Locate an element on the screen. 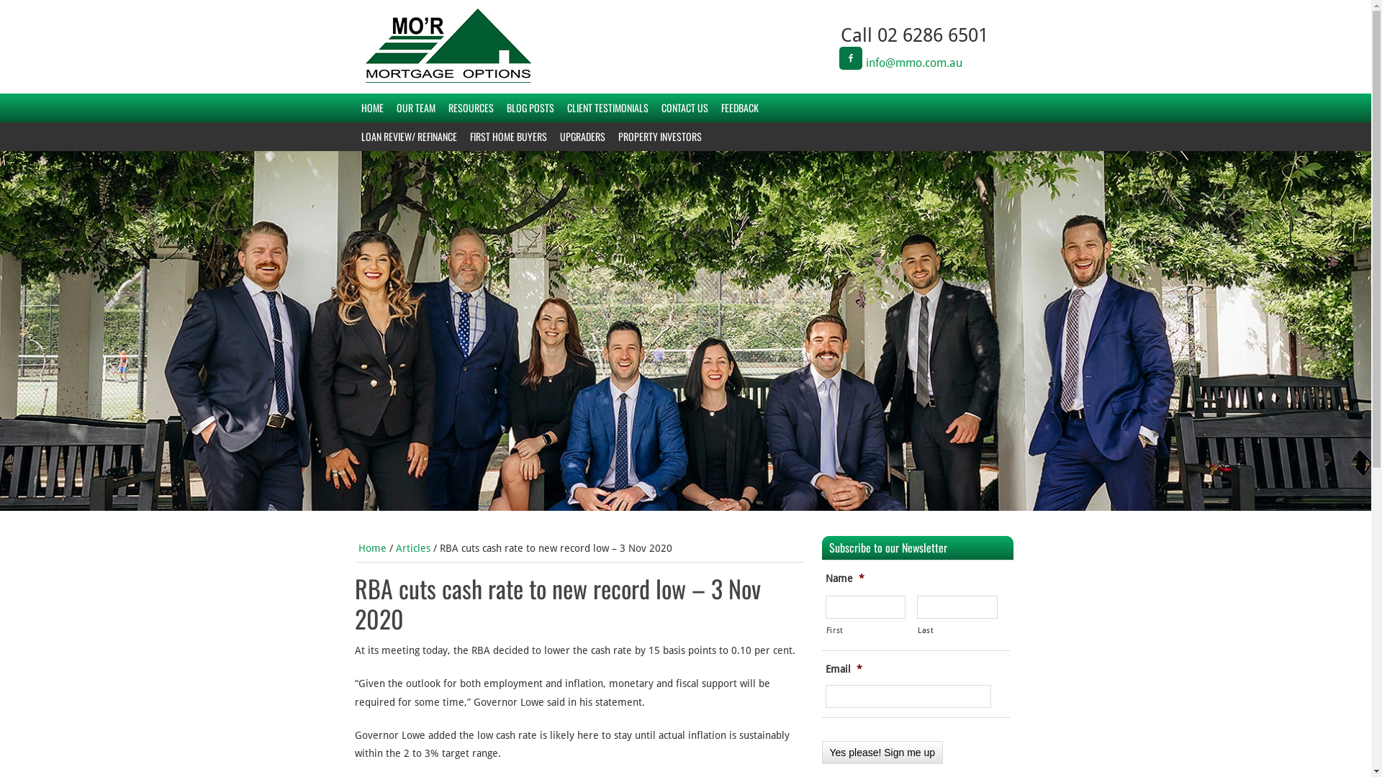 The height and width of the screenshot is (777, 1382). CLIENT TESTIMONIALS is located at coordinates (608, 108).